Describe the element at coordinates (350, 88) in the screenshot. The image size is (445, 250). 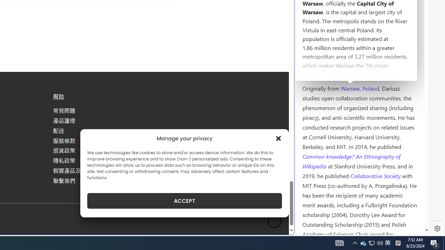
I see `Warsaw` at that location.